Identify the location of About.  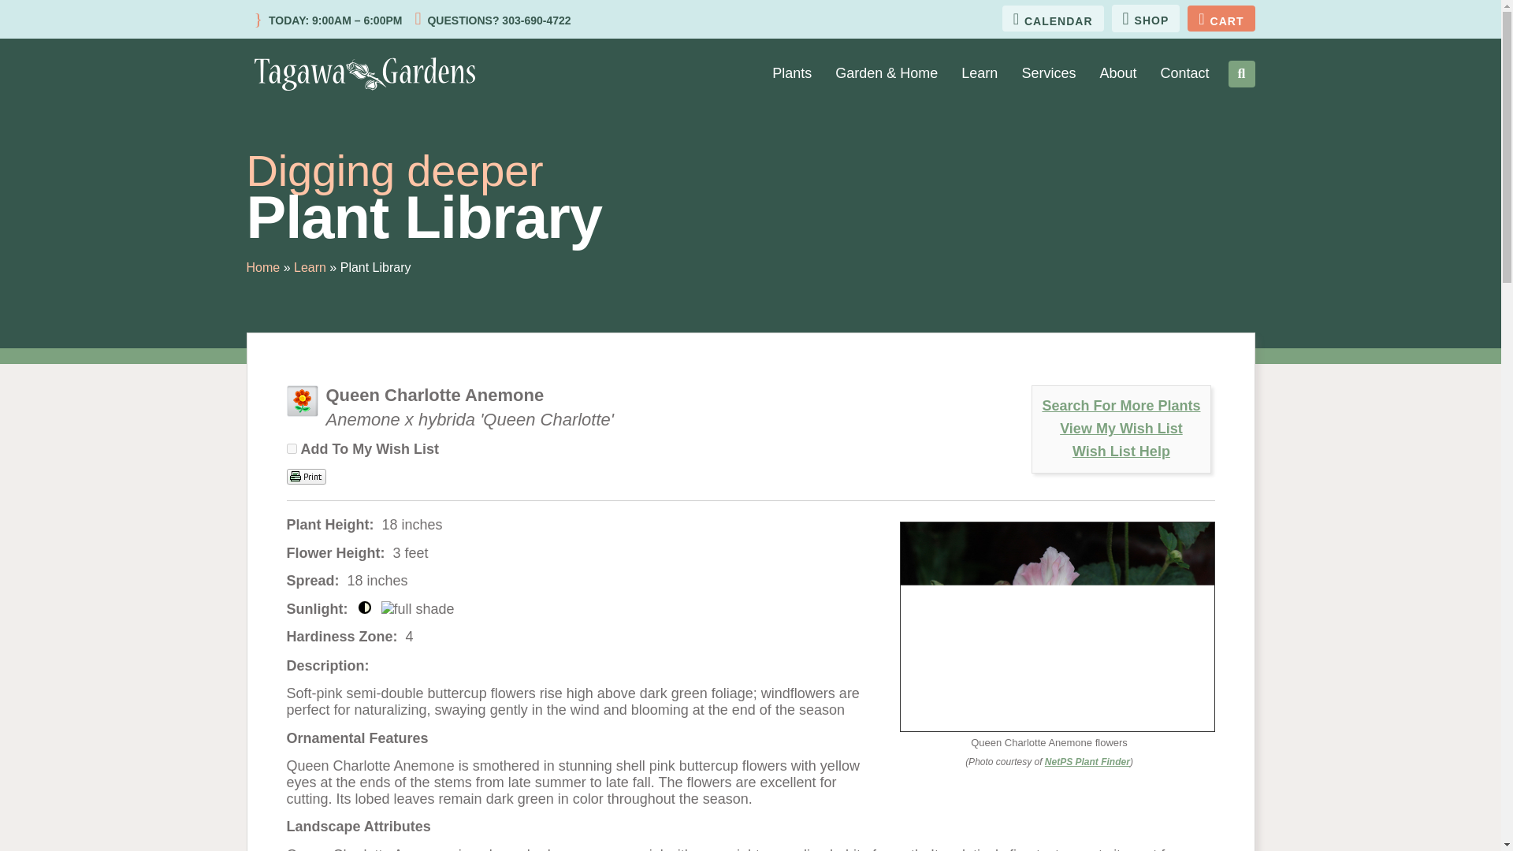
(1117, 73).